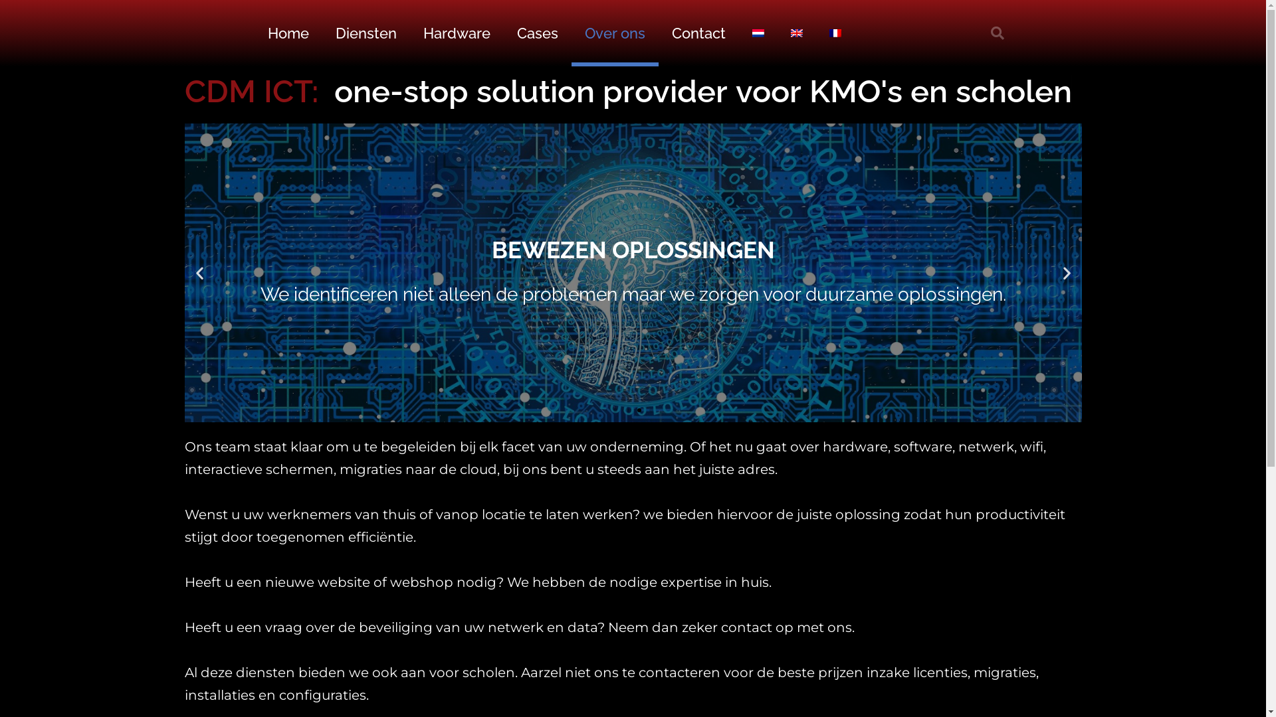  What do you see at coordinates (288, 33) in the screenshot?
I see `Home` at bounding box center [288, 33].